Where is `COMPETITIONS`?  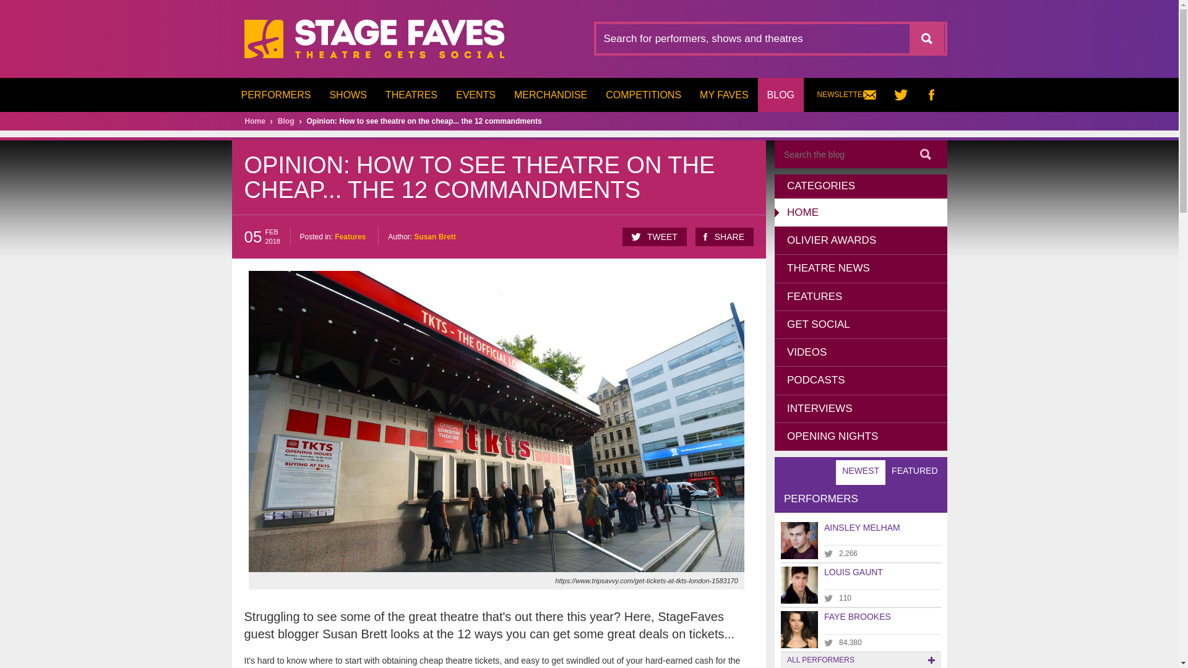 COMPETITIONS is located at coordinates (643, 95).